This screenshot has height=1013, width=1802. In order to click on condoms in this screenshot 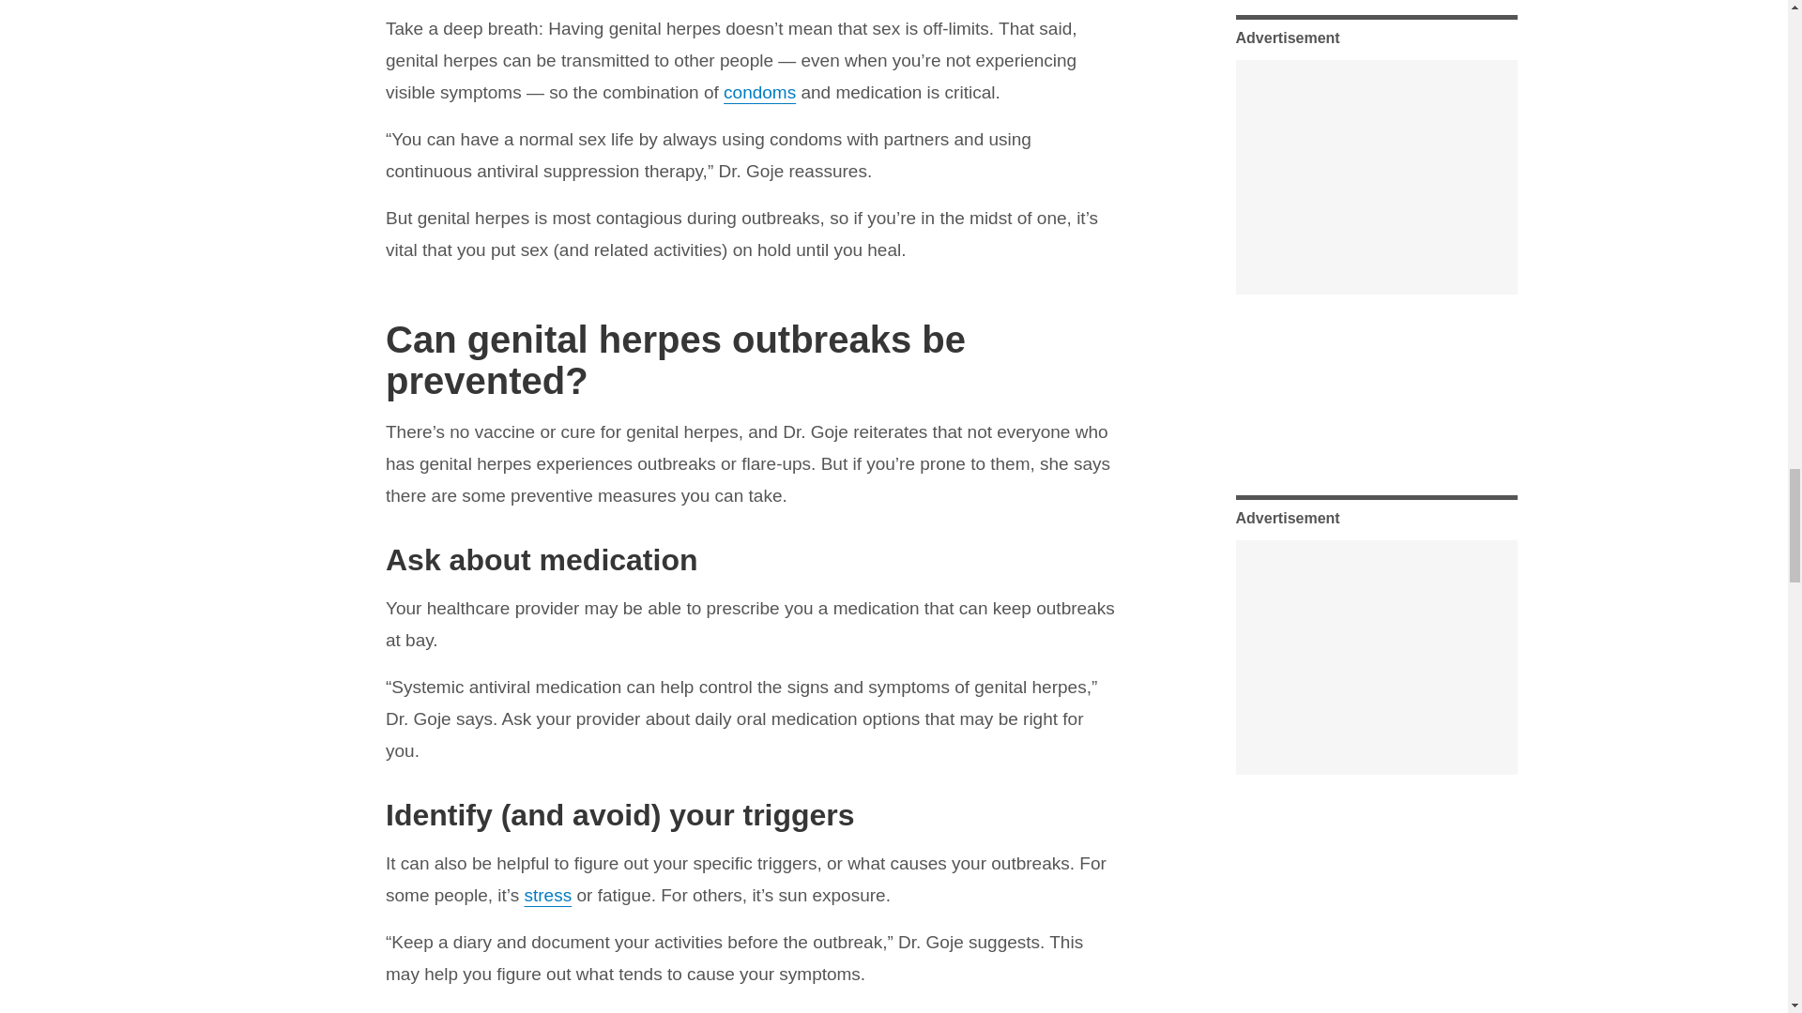, I will do `click(760, 92)`.